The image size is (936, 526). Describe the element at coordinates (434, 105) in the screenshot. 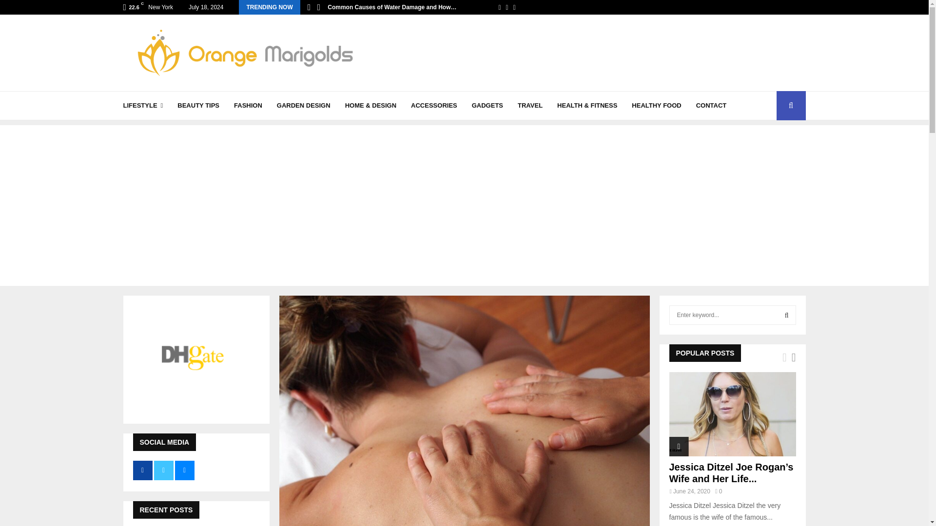

I see `ACCESSORIES` at that location.